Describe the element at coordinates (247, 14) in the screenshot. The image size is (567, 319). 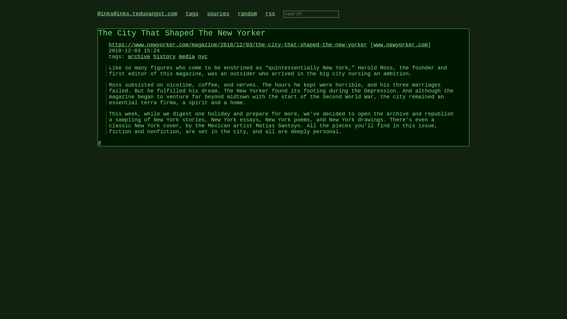
I see `random` at that location.